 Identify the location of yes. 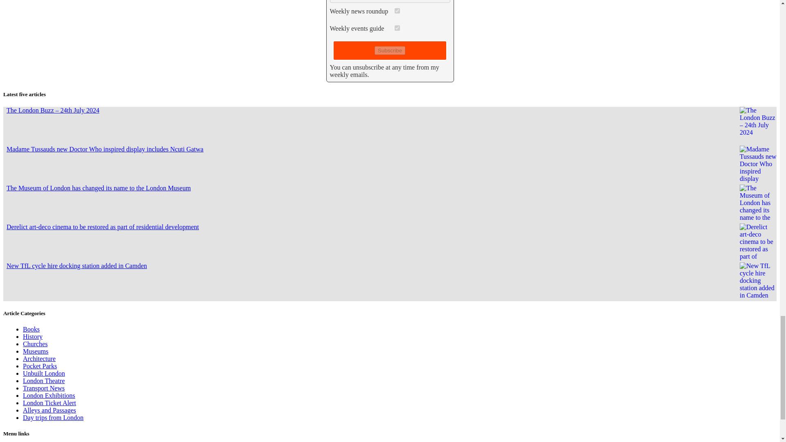
(397, 11).